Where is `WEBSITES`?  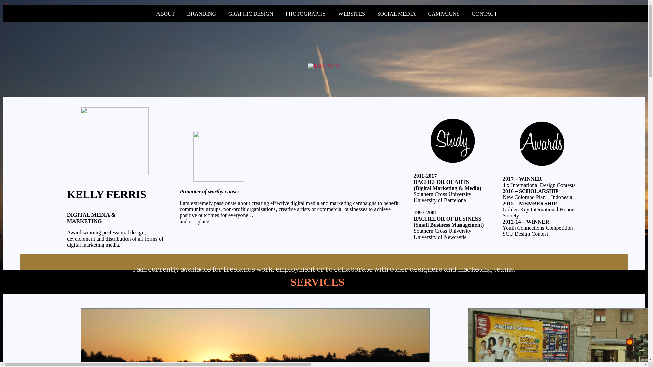 WEBSITES is located at coordinates (352, 14).